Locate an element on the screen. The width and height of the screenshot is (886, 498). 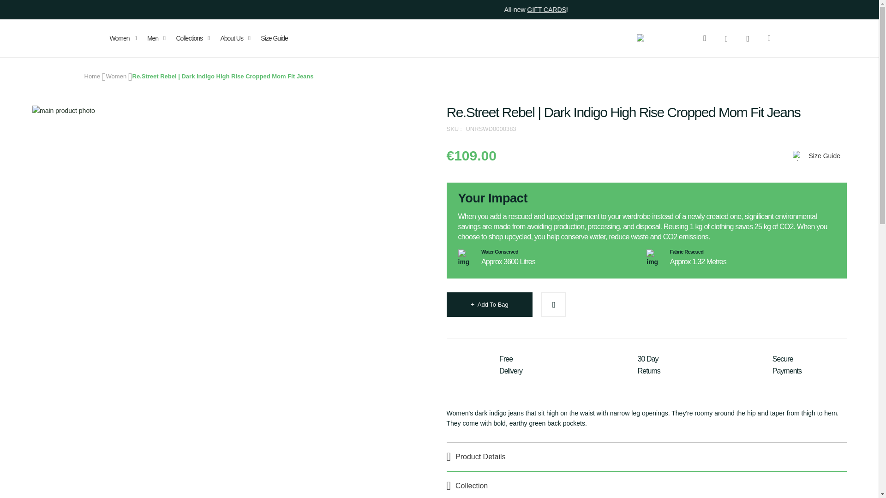
Size Guide is located at coordinates (274, 38).